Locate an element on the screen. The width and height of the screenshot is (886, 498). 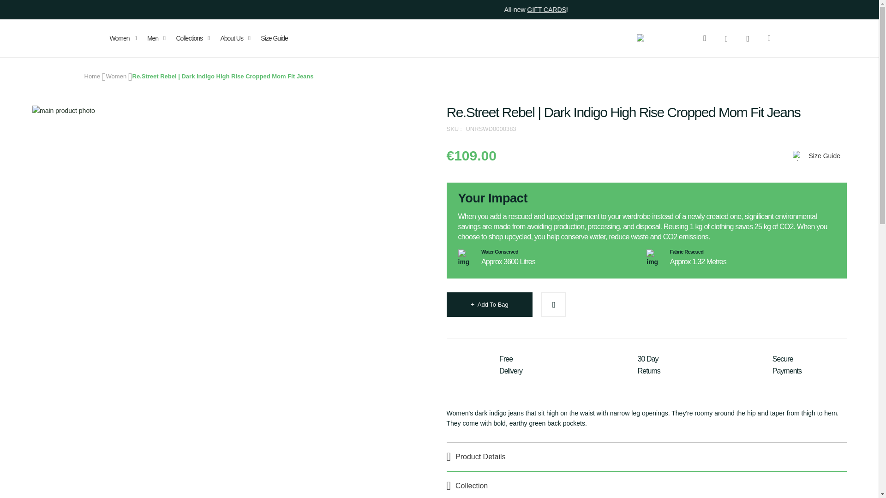
Size Guide is located at coordinates (274, 38).